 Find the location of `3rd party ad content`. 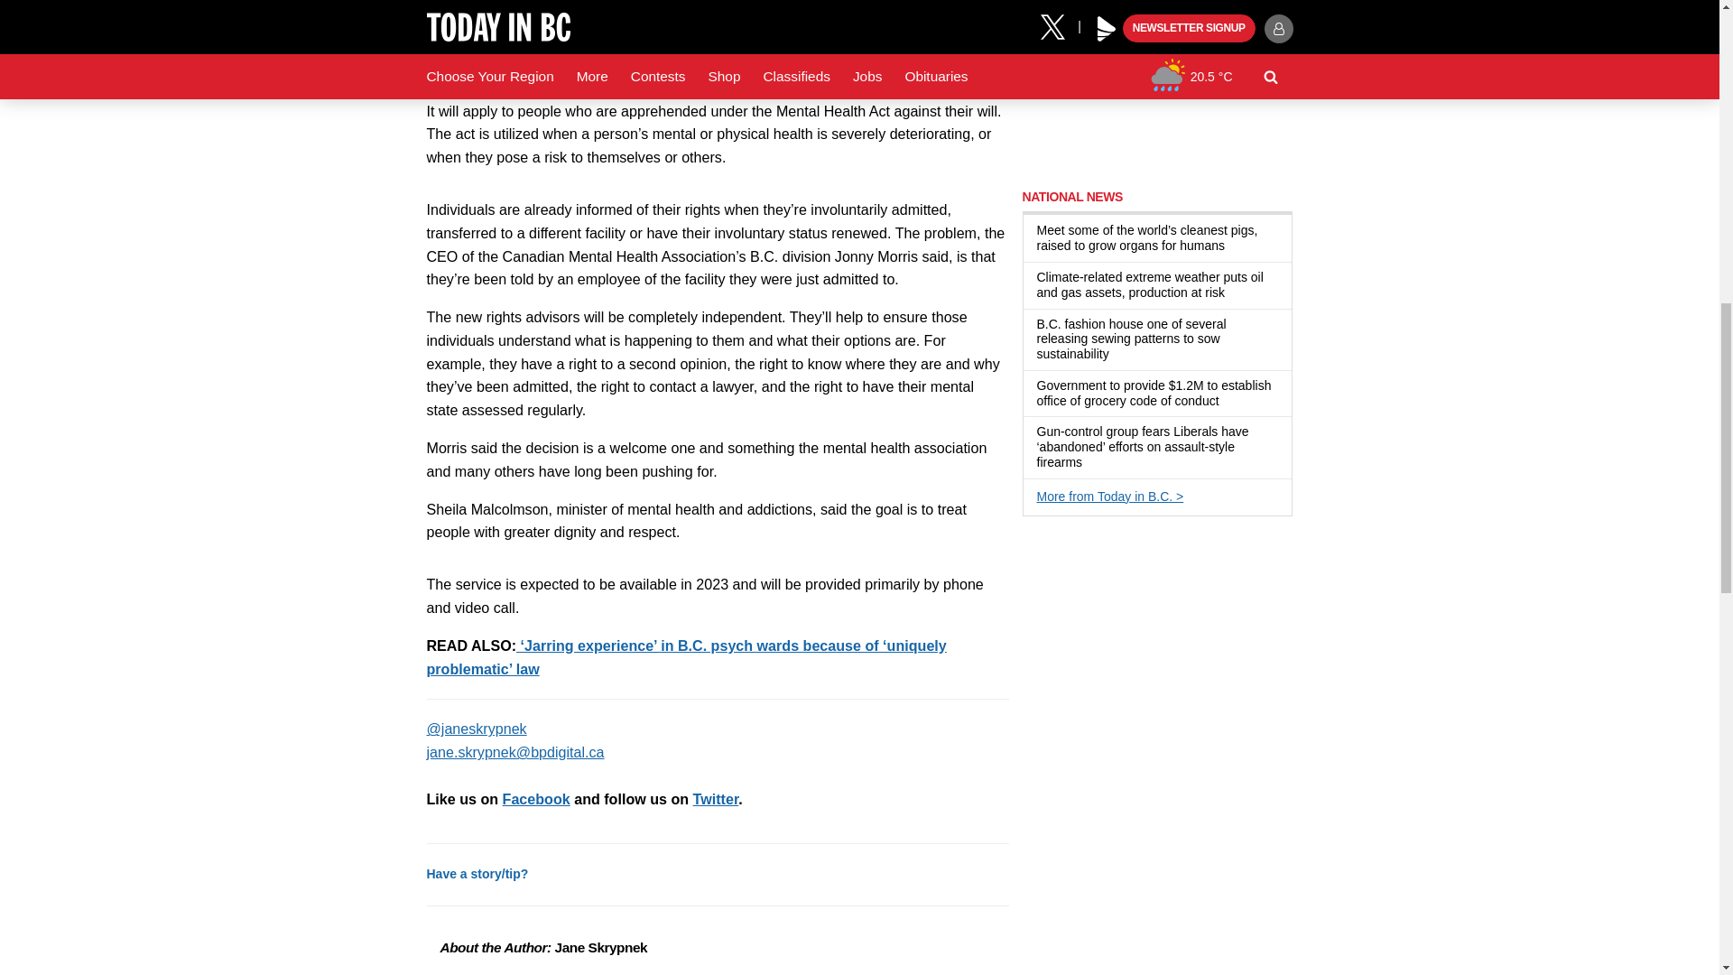

3rd party ad content is located at coordinates (1157, 646).